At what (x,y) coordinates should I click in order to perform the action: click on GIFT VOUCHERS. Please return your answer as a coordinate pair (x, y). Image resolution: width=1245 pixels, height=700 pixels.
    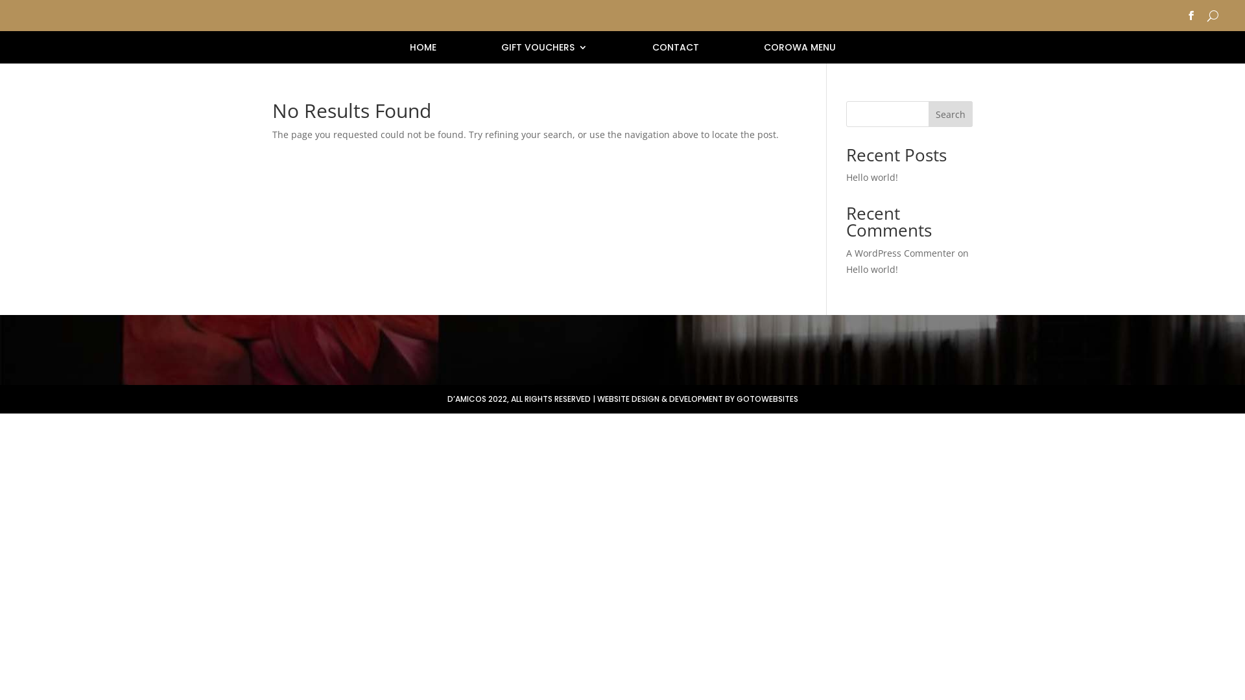
    Looking at the image, I should click on (543, 50).